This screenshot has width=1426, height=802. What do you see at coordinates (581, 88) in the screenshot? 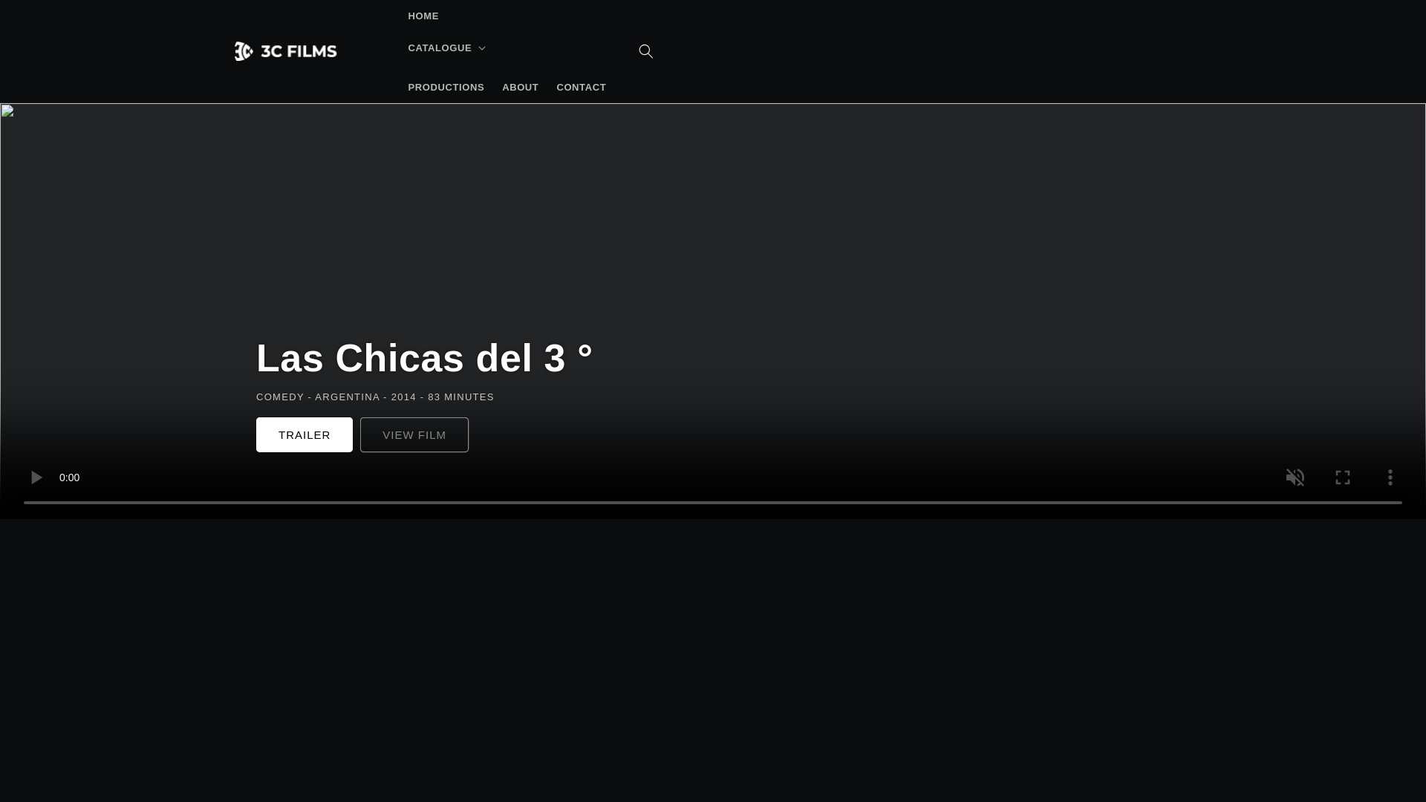
I see `CONTACT` at bounding box center [581, 88].